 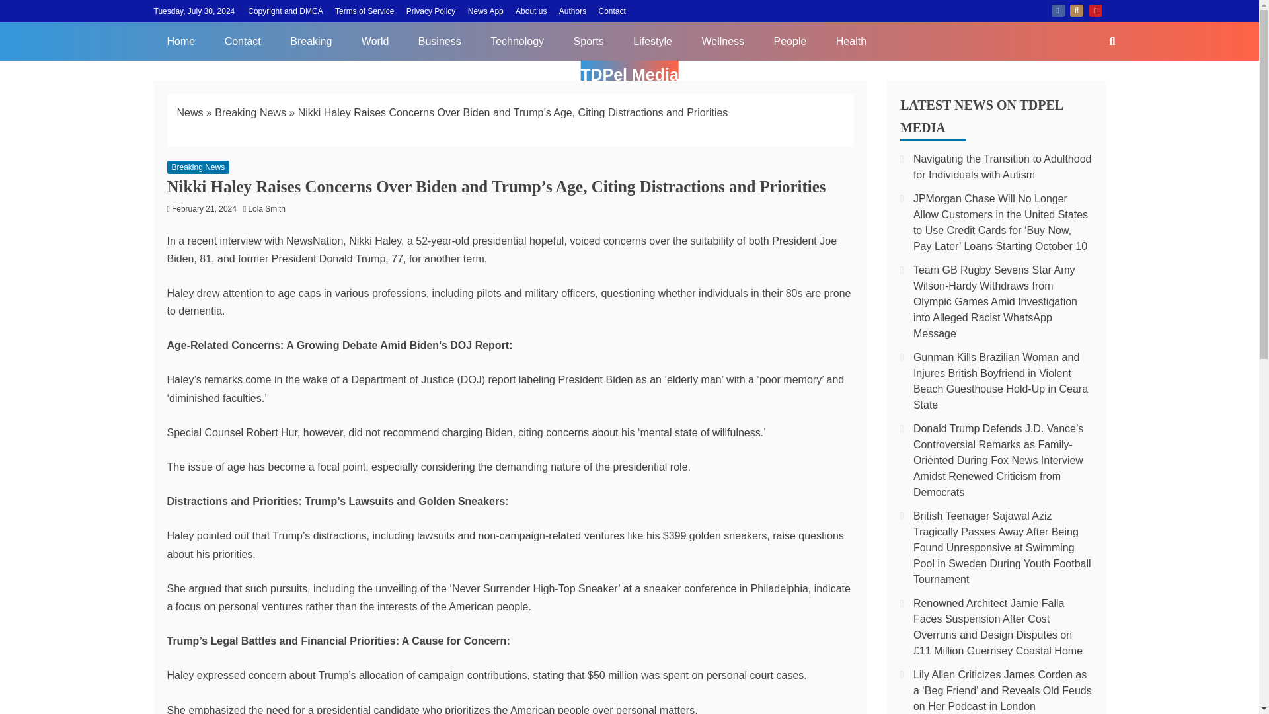 What do you see at coordinates (1076, 10) in the screenshot?
I see `Twitter` at bounding box center [1076, 10].